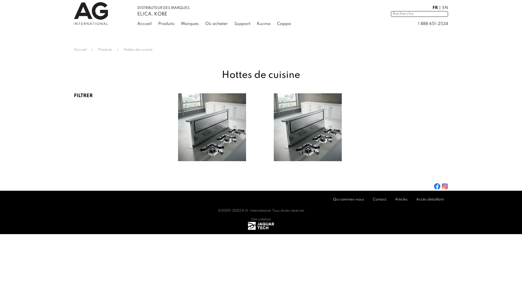 The image size is (522, 293). Describe the element at coordinates (261, 226) in the screenshot. I see `Jaguar Tech` at that location.